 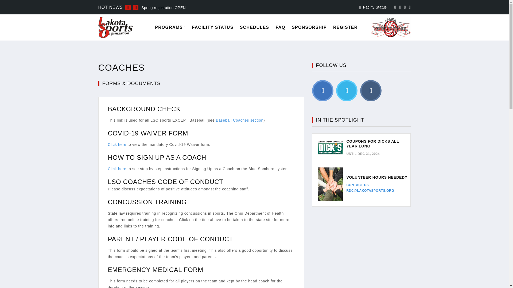 What do you see at coordinates (375, 7) in the screenshot?
I see `Facilty Status` at bounding box center [375, 7].